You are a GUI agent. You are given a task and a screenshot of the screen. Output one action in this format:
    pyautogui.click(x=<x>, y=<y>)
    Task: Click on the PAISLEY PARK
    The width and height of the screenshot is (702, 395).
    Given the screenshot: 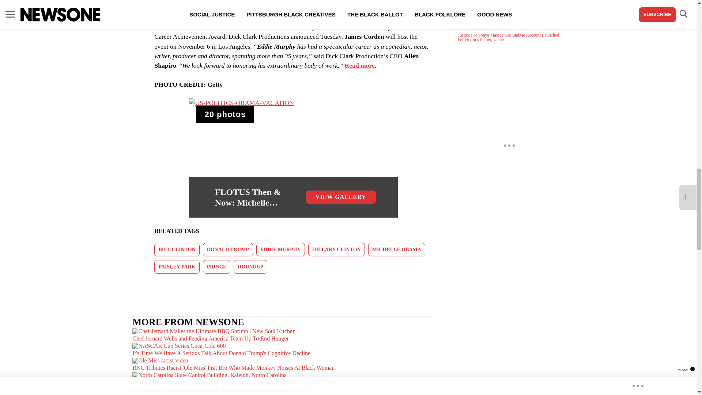 What is the action you would take?
    pyautogui.click(x=177, y=267)
    